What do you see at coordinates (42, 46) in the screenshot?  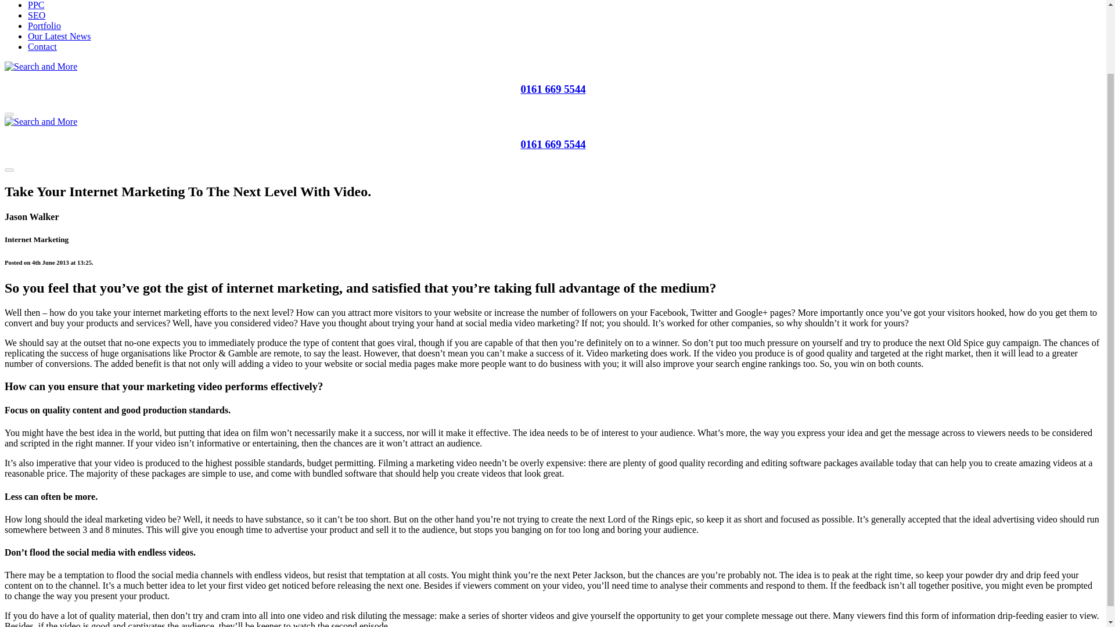 I see `Contact` at bounding box center [42, 46].